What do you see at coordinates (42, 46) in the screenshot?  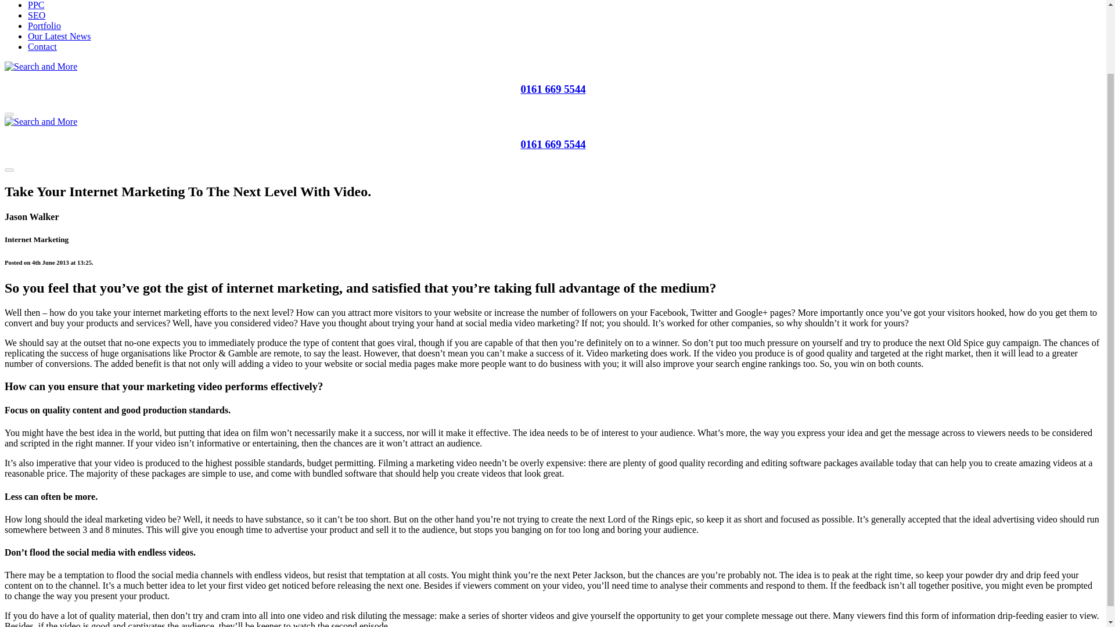 I see `Contact` at bounding box center [42, 46].